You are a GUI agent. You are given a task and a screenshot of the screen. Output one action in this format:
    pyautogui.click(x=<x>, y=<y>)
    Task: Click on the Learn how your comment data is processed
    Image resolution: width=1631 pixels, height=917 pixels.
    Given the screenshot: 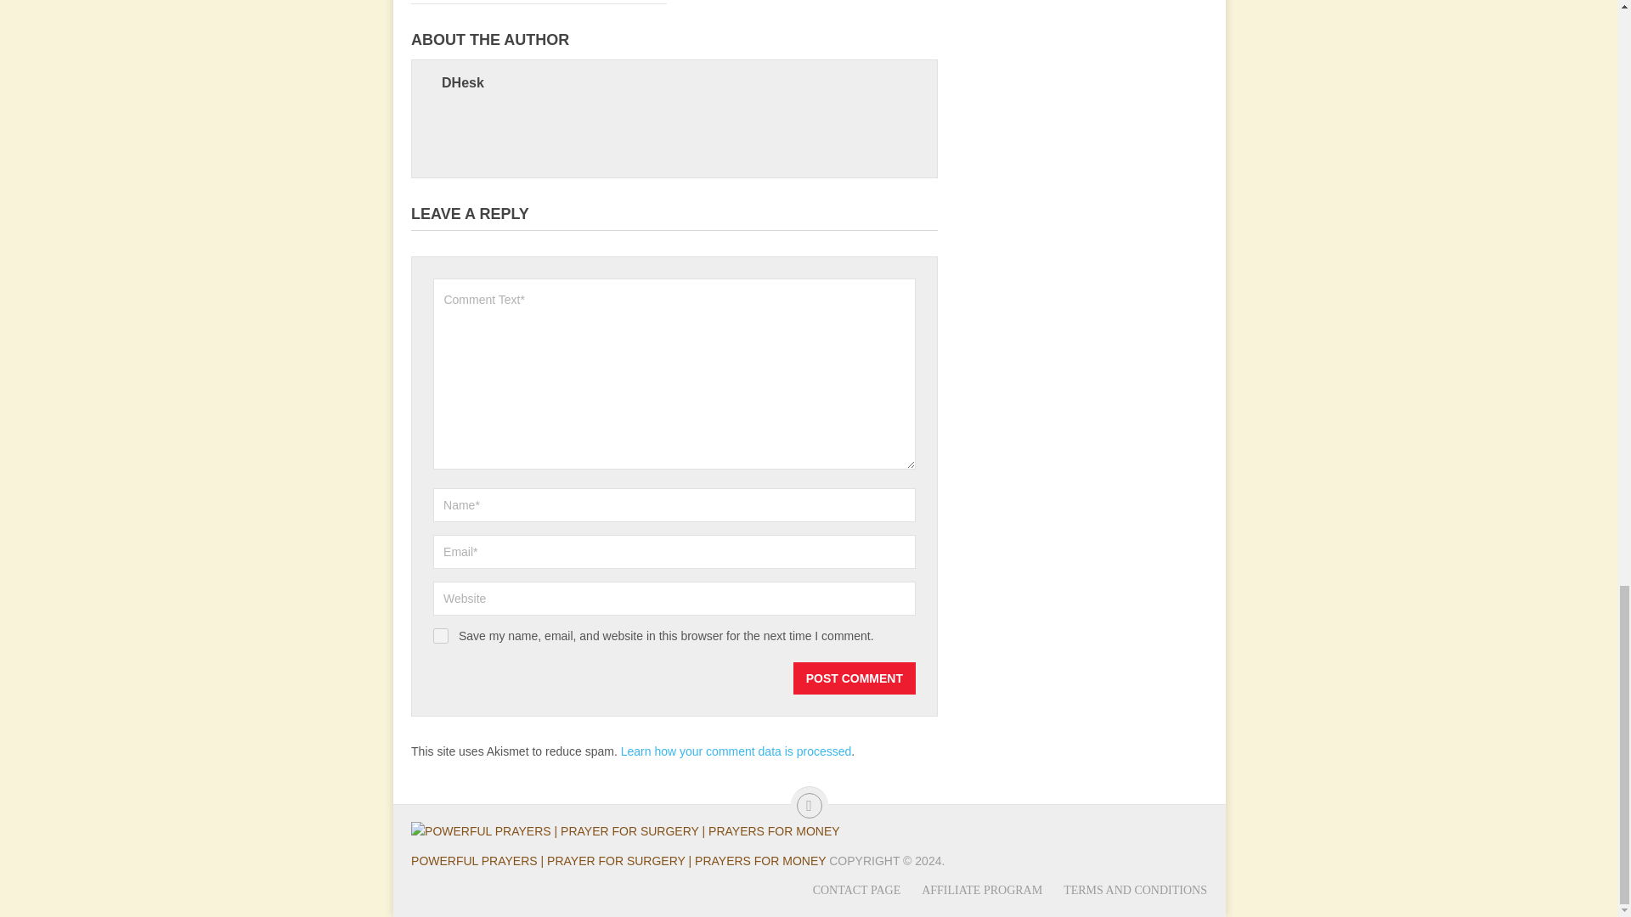 What is the action you would take?
    pyautogui.click(x=736, y=751)
    